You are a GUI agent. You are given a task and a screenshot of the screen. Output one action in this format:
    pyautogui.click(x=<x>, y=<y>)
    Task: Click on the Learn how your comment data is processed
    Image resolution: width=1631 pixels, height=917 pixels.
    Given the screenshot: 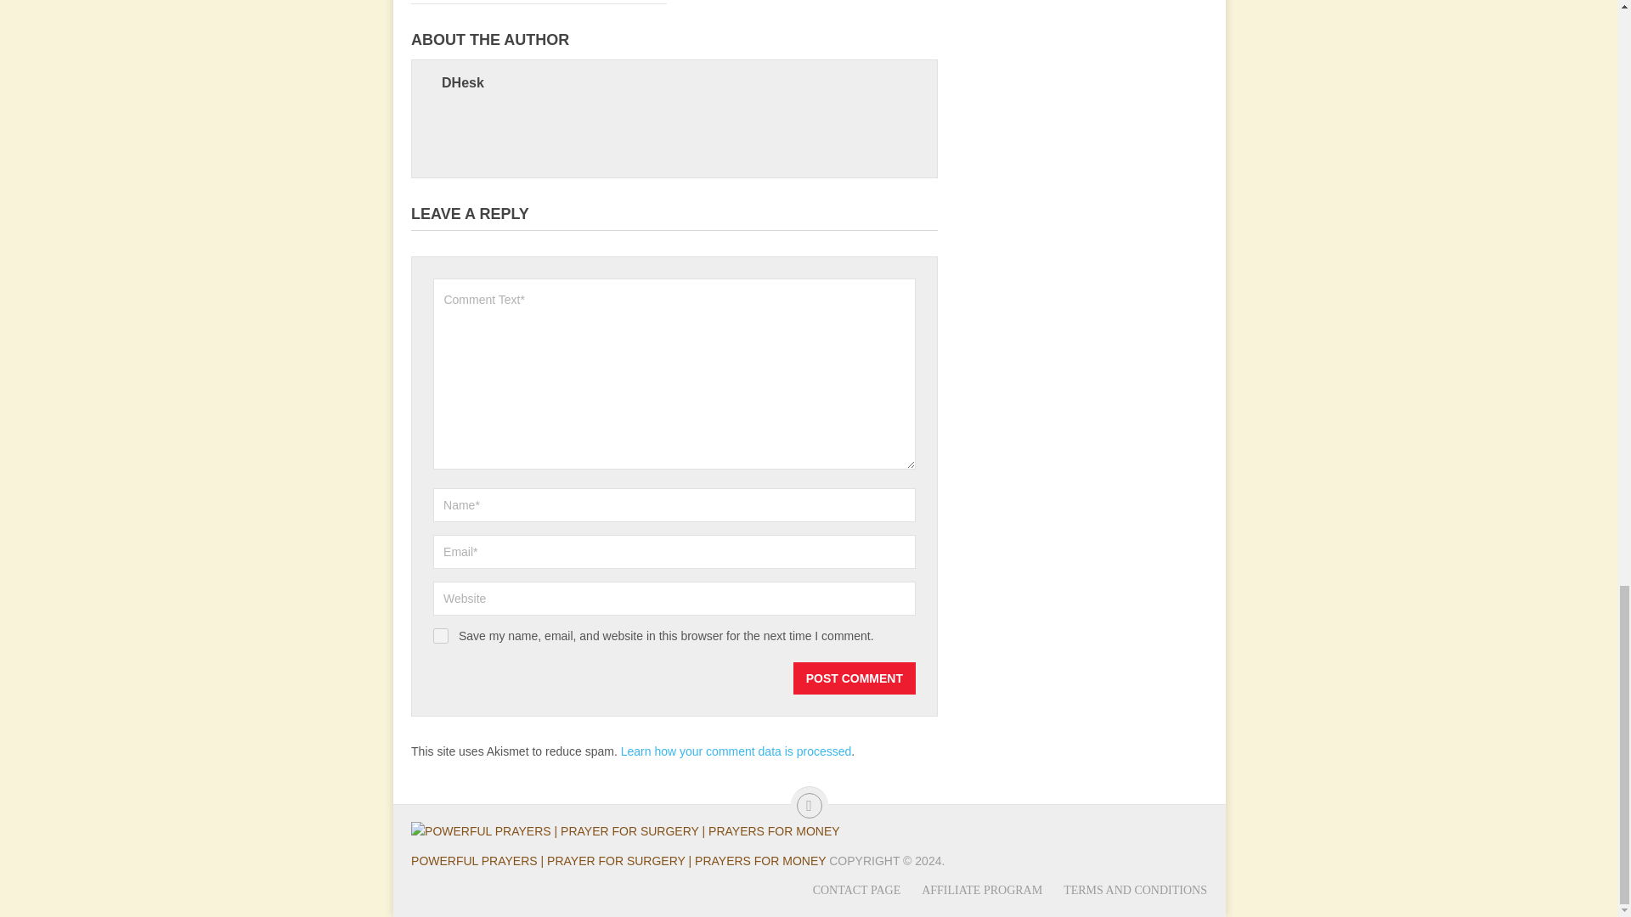 What is the action you would take?
    pyautogui.click(x=736, y=751)
    